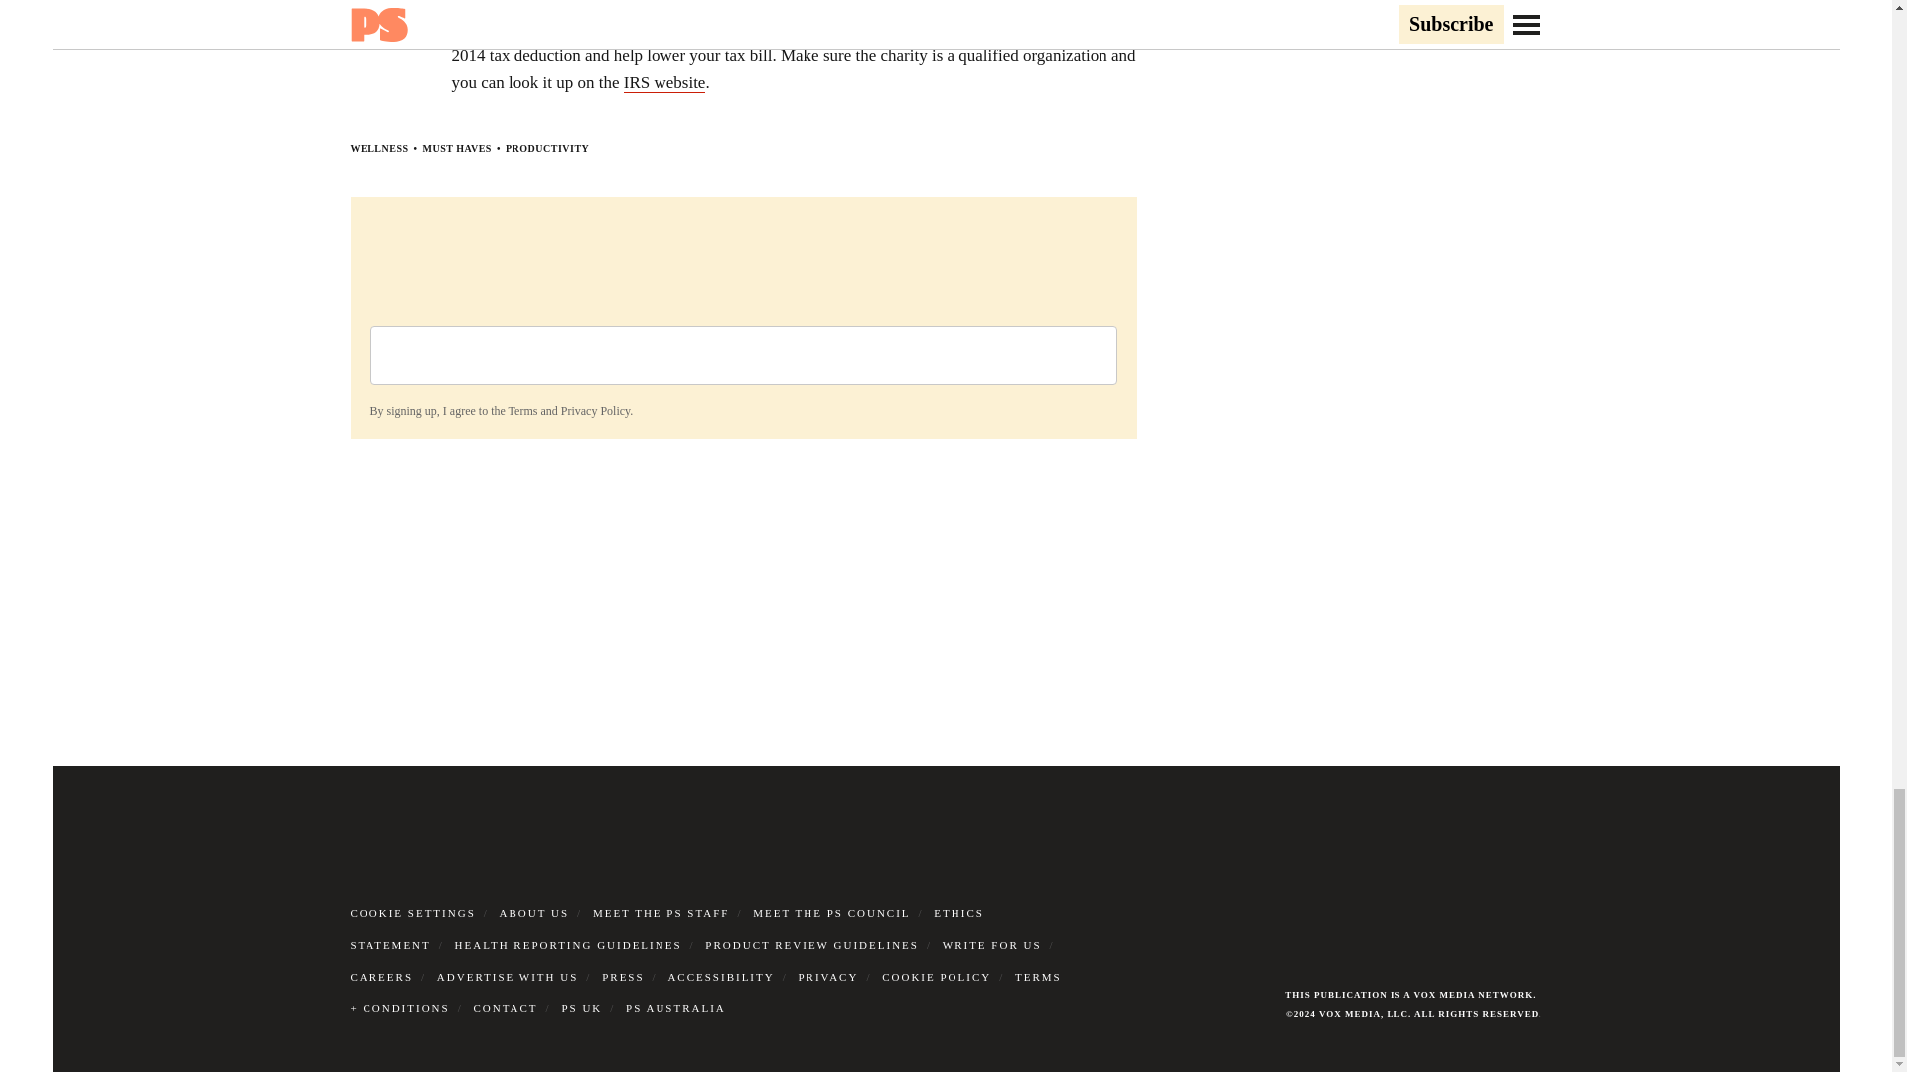 The image size is (1907, 1072). What do you see at coordinates (377, 148) in the screenshot?
I see `WELLNESS` at bounding box center [377, 148].